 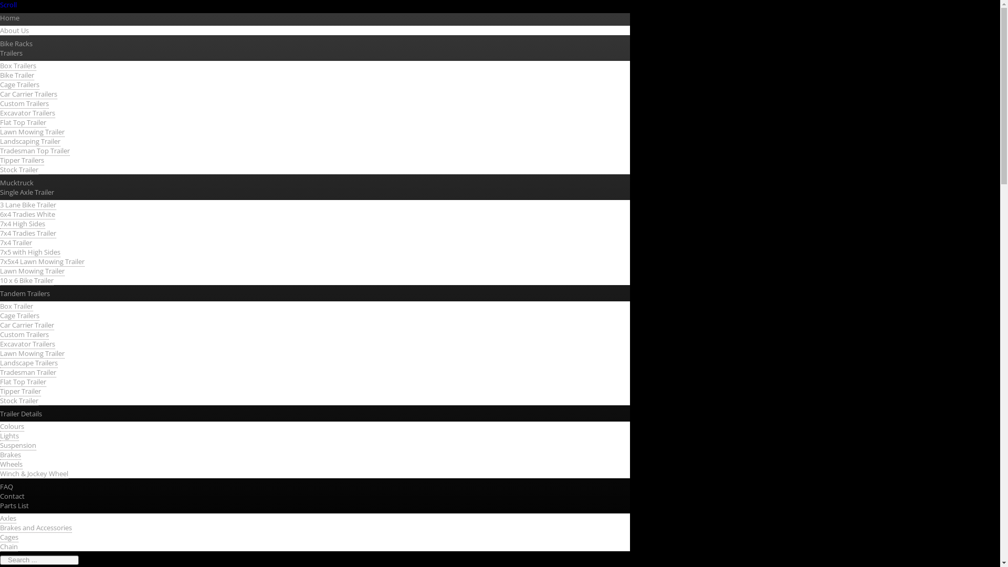 What do you see at coordinates (30, 142) in the screenshot?
I see `Landscaping Trailer` at bounding box center [30, 142].